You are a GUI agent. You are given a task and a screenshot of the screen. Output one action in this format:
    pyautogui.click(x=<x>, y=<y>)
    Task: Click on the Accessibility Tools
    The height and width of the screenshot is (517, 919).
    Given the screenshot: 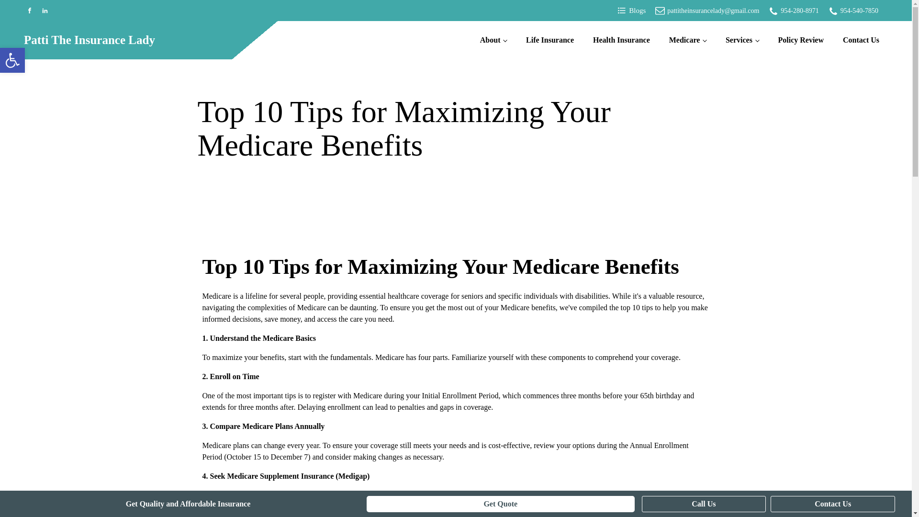 What is the action you would take?
    pyautogui.click(x=12, y=60)
    